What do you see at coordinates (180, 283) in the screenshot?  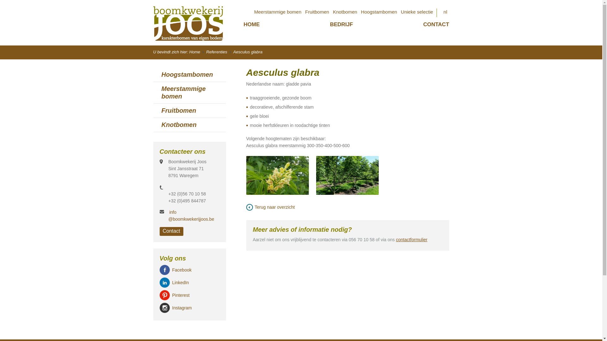 I see `LinkedIn` at bounding box center [180, 283].